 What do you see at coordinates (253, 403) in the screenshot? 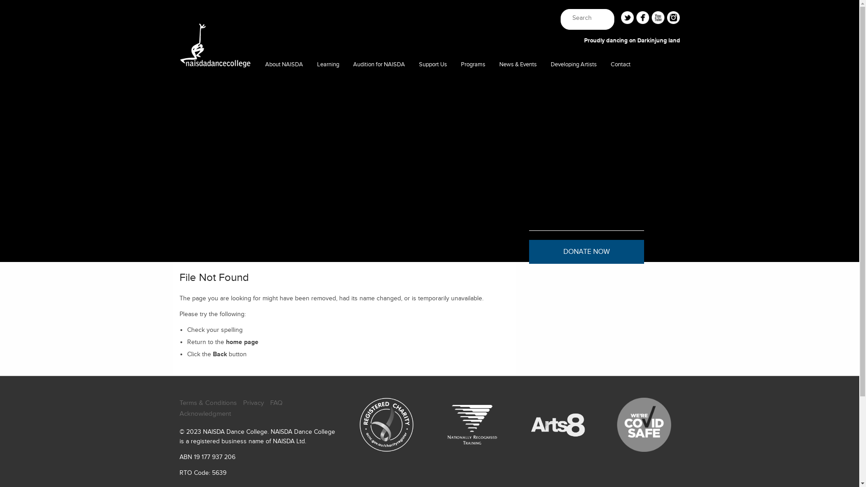
I see `Privacy` at bounding box center [253, 403].